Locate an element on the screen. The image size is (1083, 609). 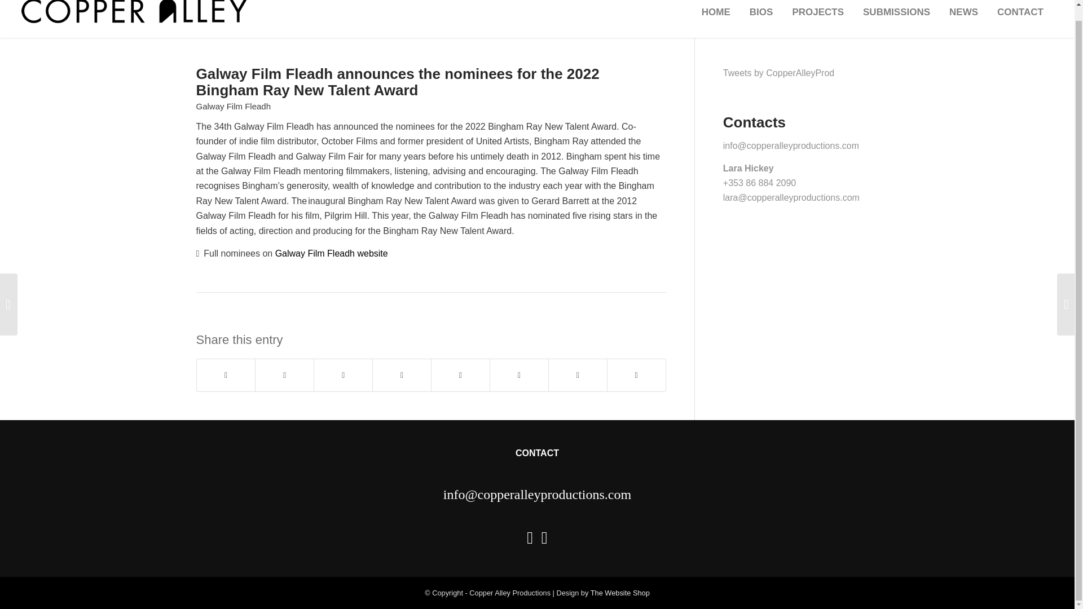
PROJECTS is located at coordinates (817, 19).